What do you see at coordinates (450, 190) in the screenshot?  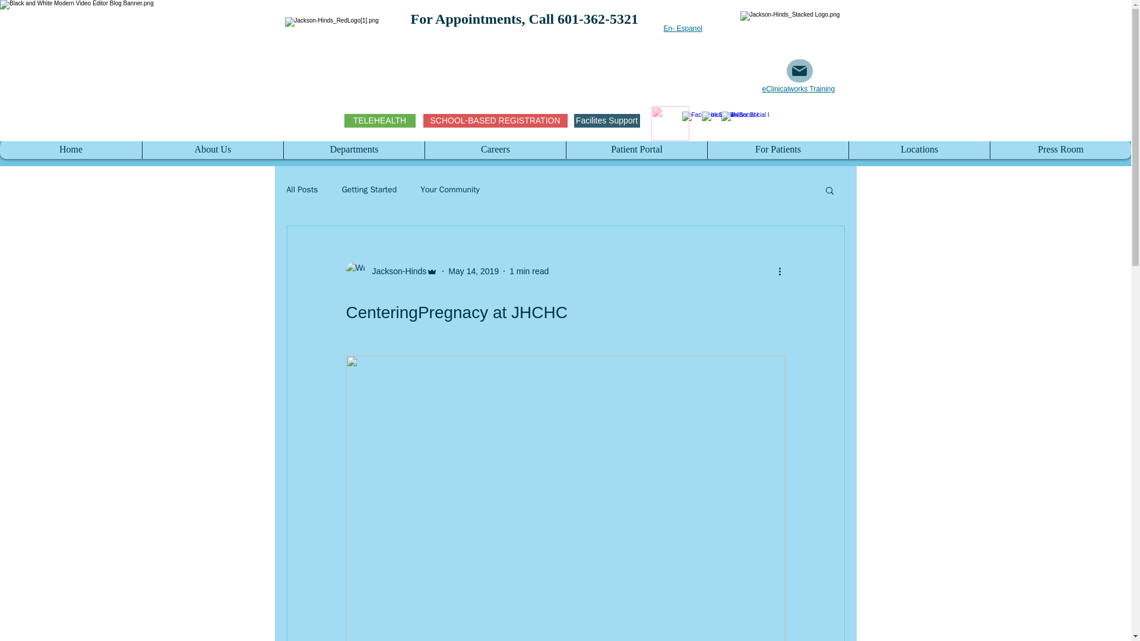 I see `Your Community` at bounding box center [450, 190].